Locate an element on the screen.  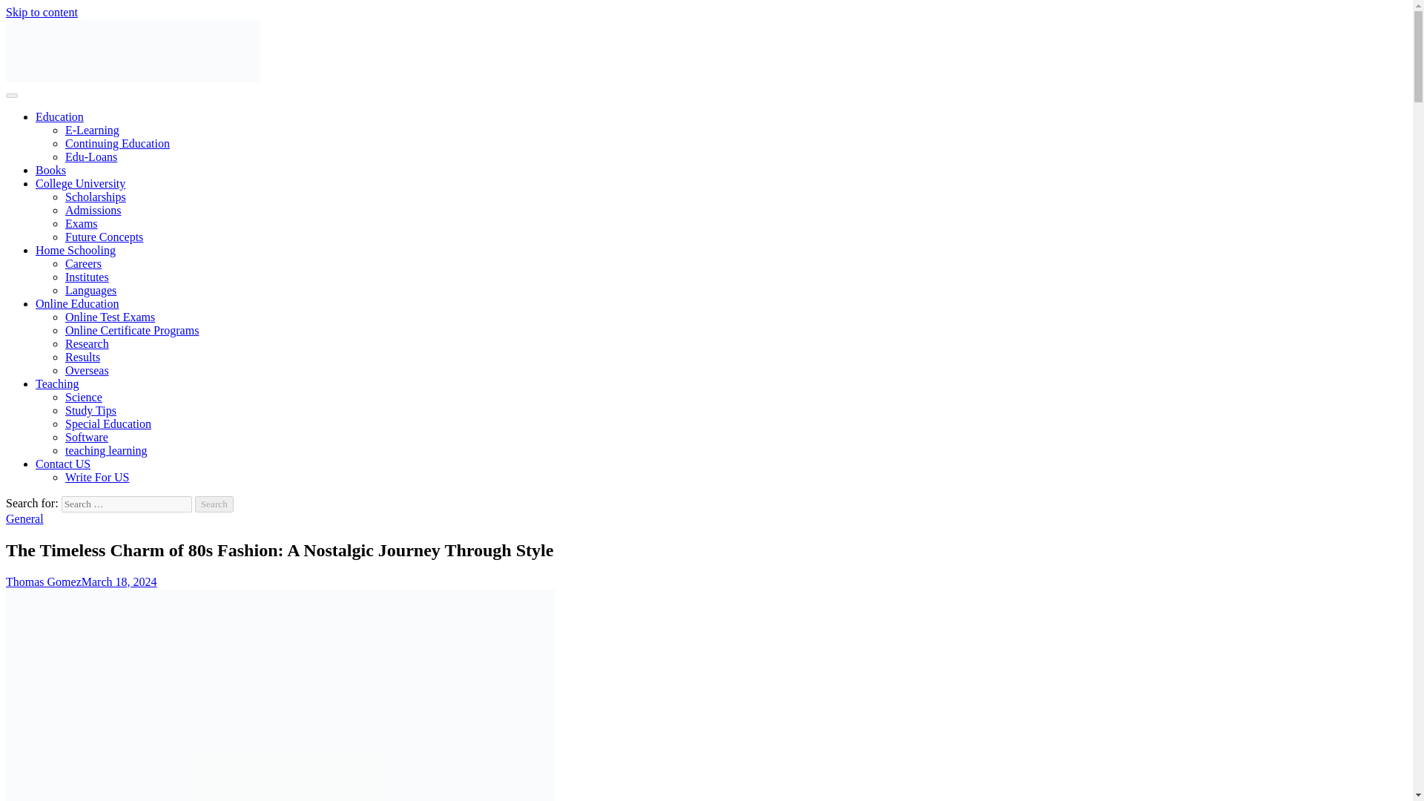
Institutes is located at coordinates (88, 277).